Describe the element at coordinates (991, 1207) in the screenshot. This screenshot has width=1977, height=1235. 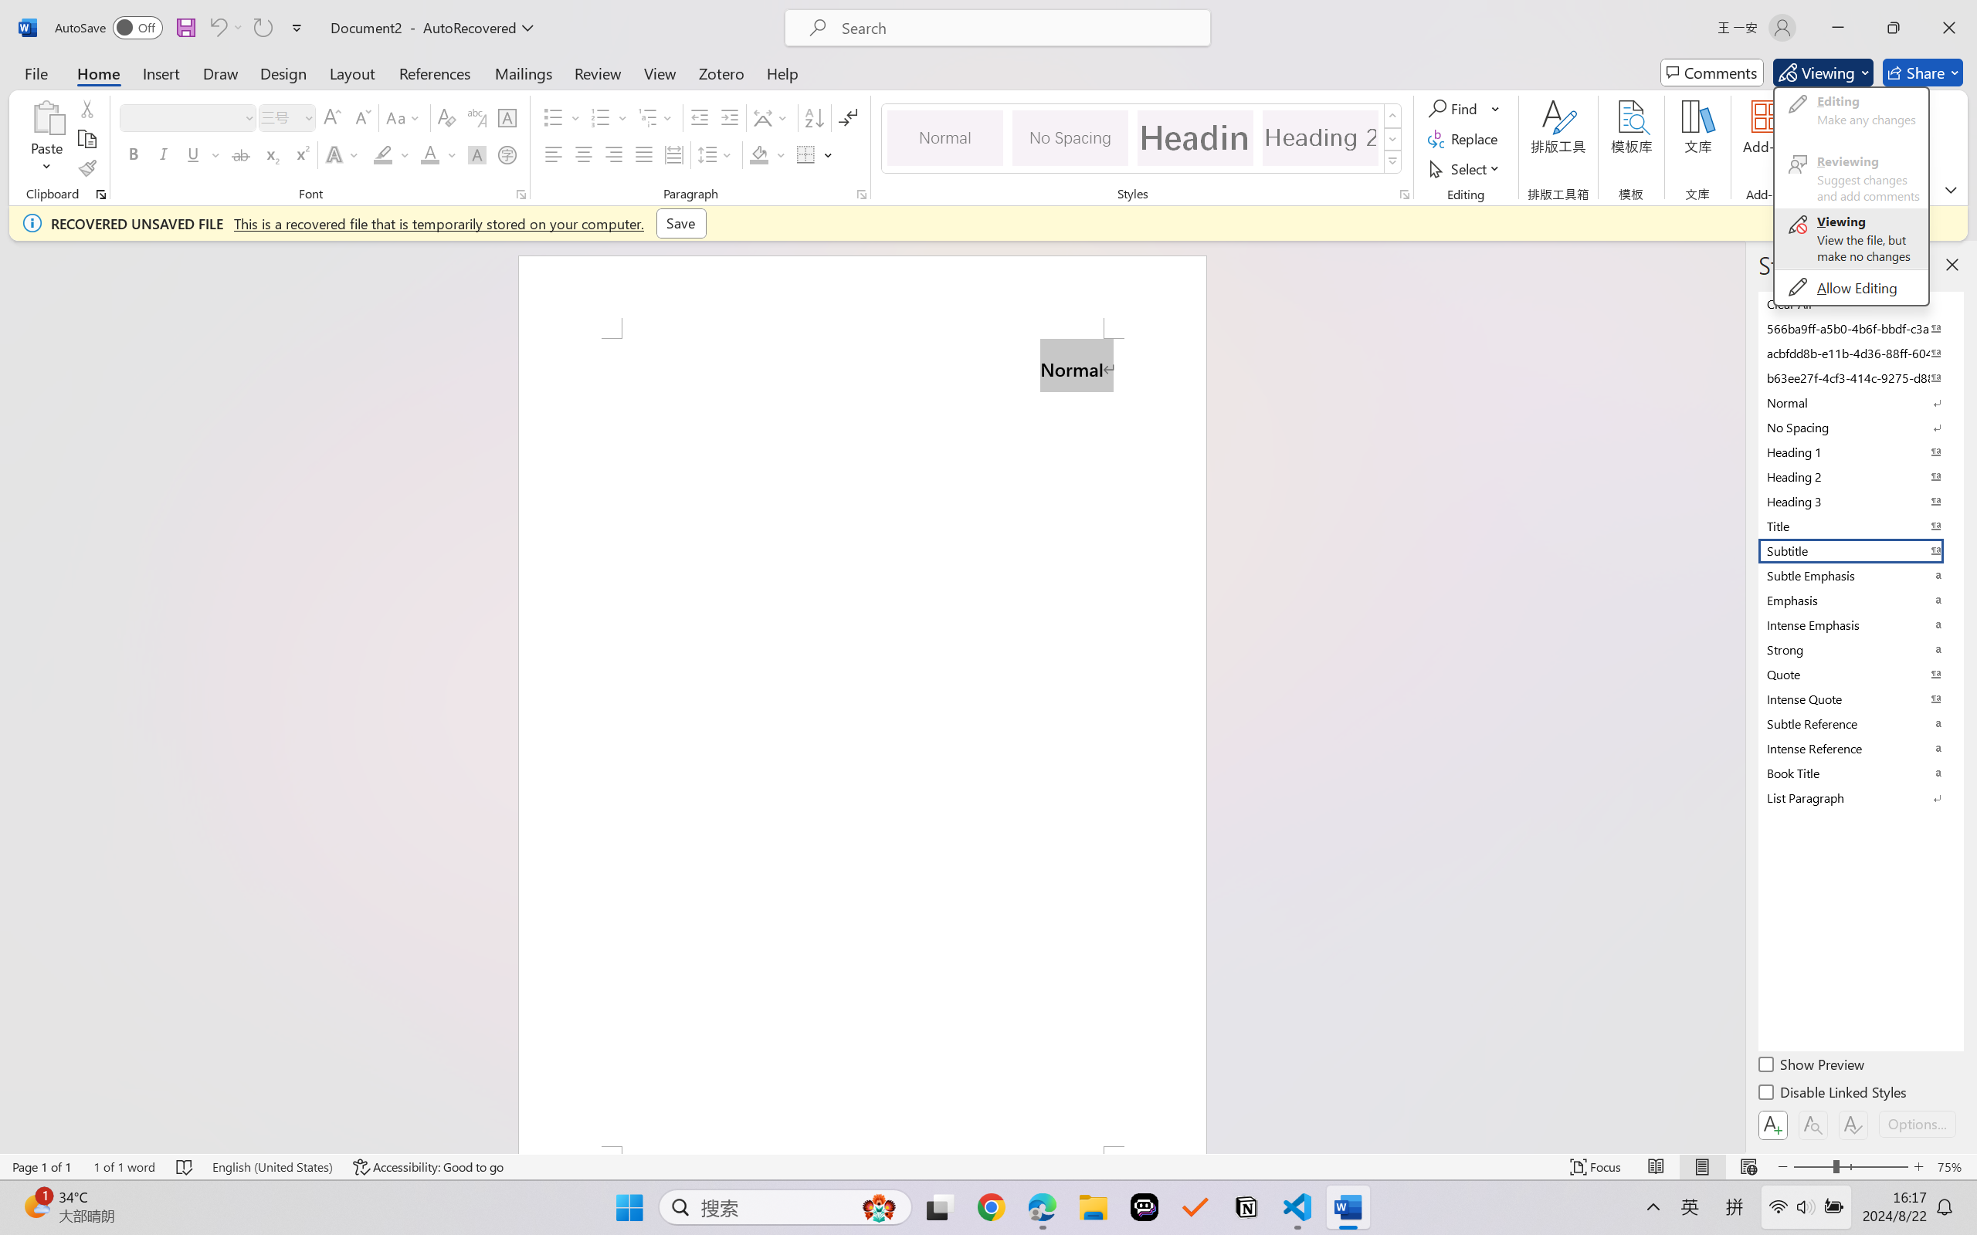
I see `Google Chrome` at that location.